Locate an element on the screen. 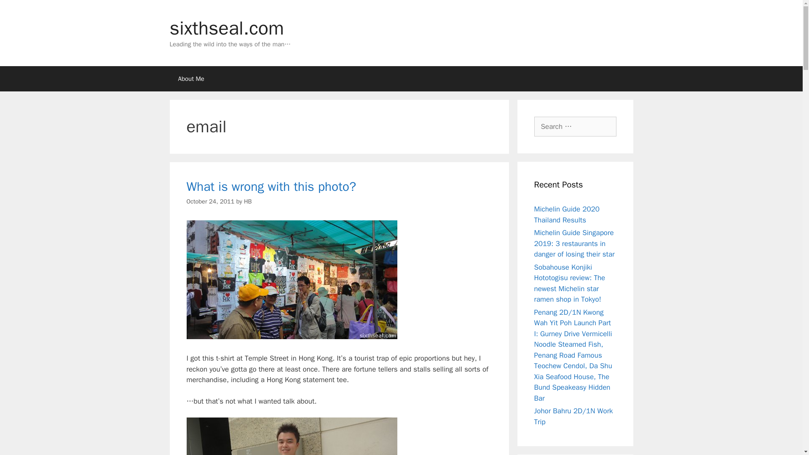  Search for: is located at coordinates (575, 126).